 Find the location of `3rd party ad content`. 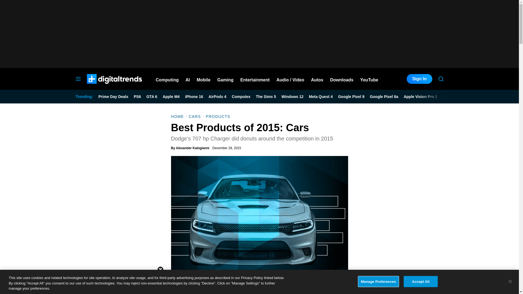

3rd party ad content is located at coordinates (403, 237).